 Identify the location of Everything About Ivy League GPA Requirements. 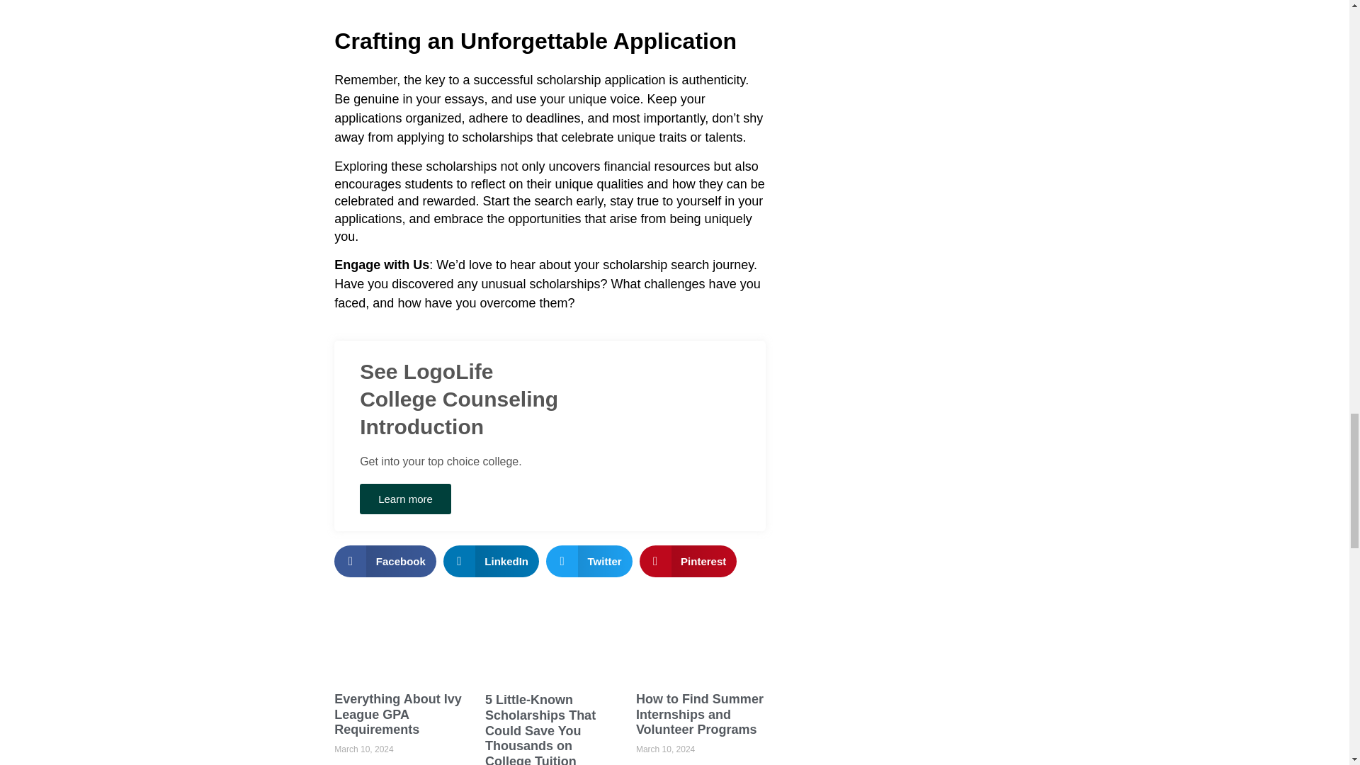
(397, 714).